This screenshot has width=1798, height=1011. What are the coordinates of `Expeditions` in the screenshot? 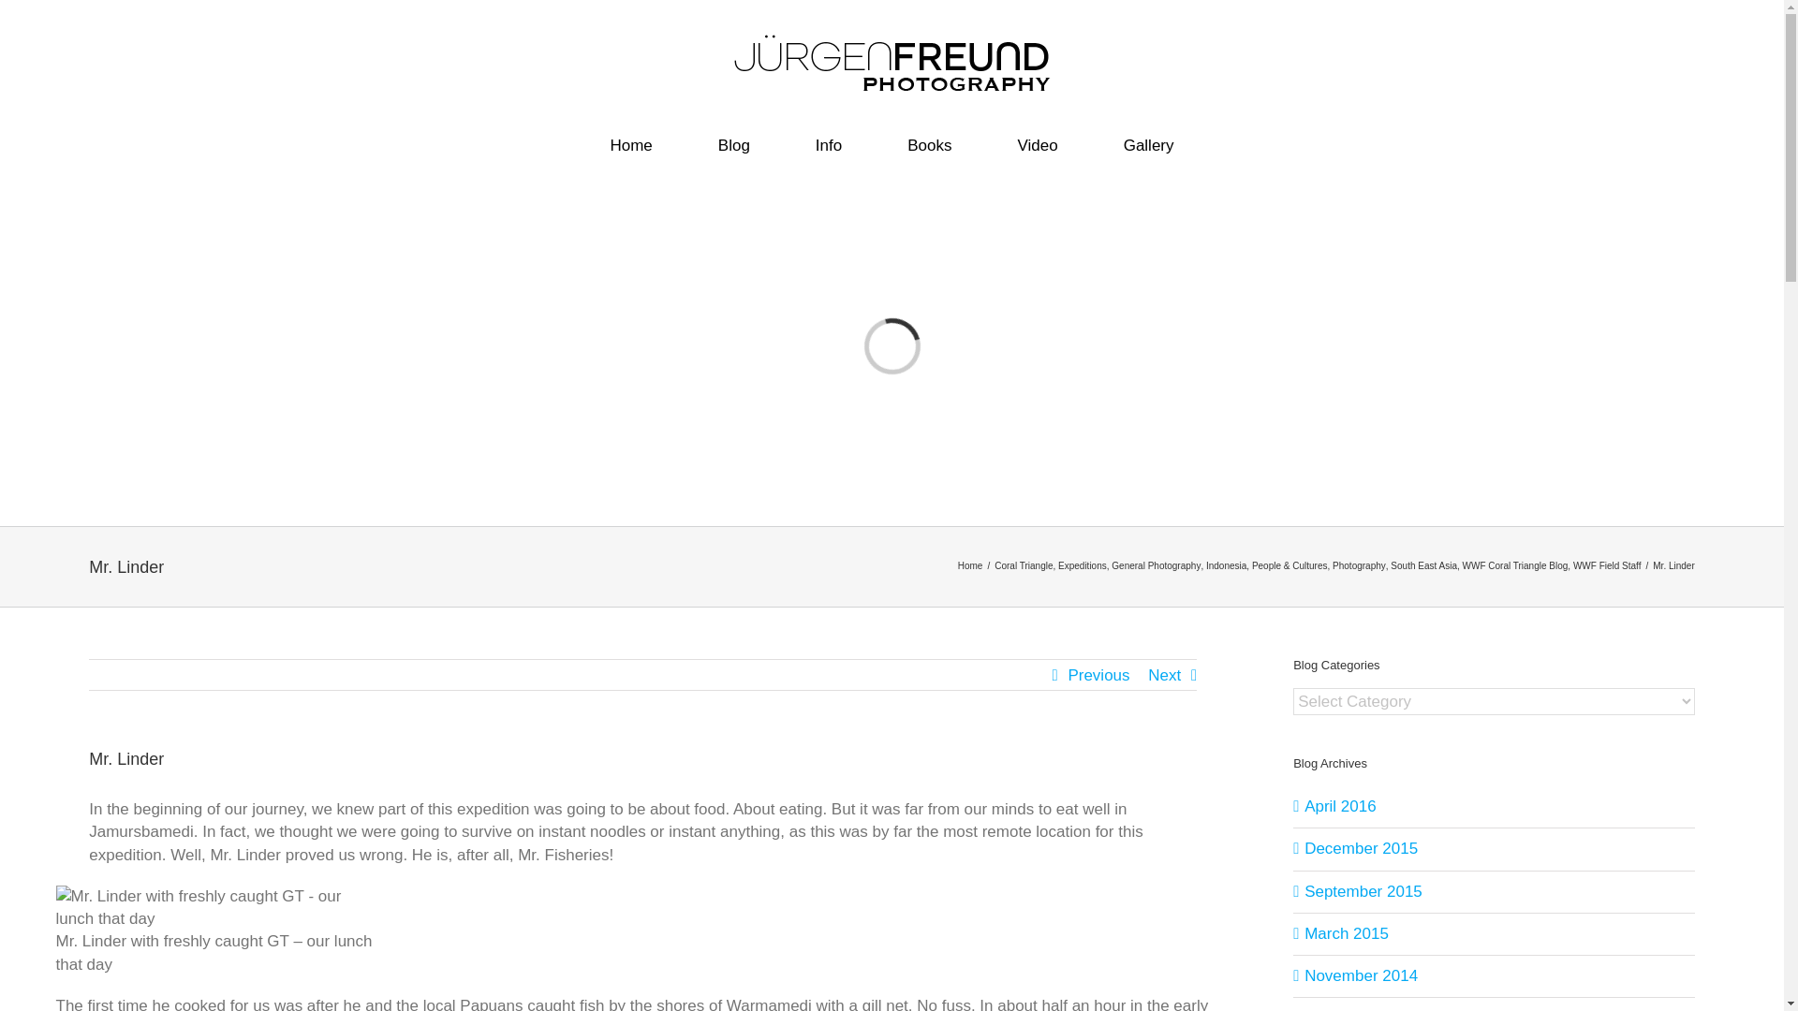 It's located at (1083, 565).